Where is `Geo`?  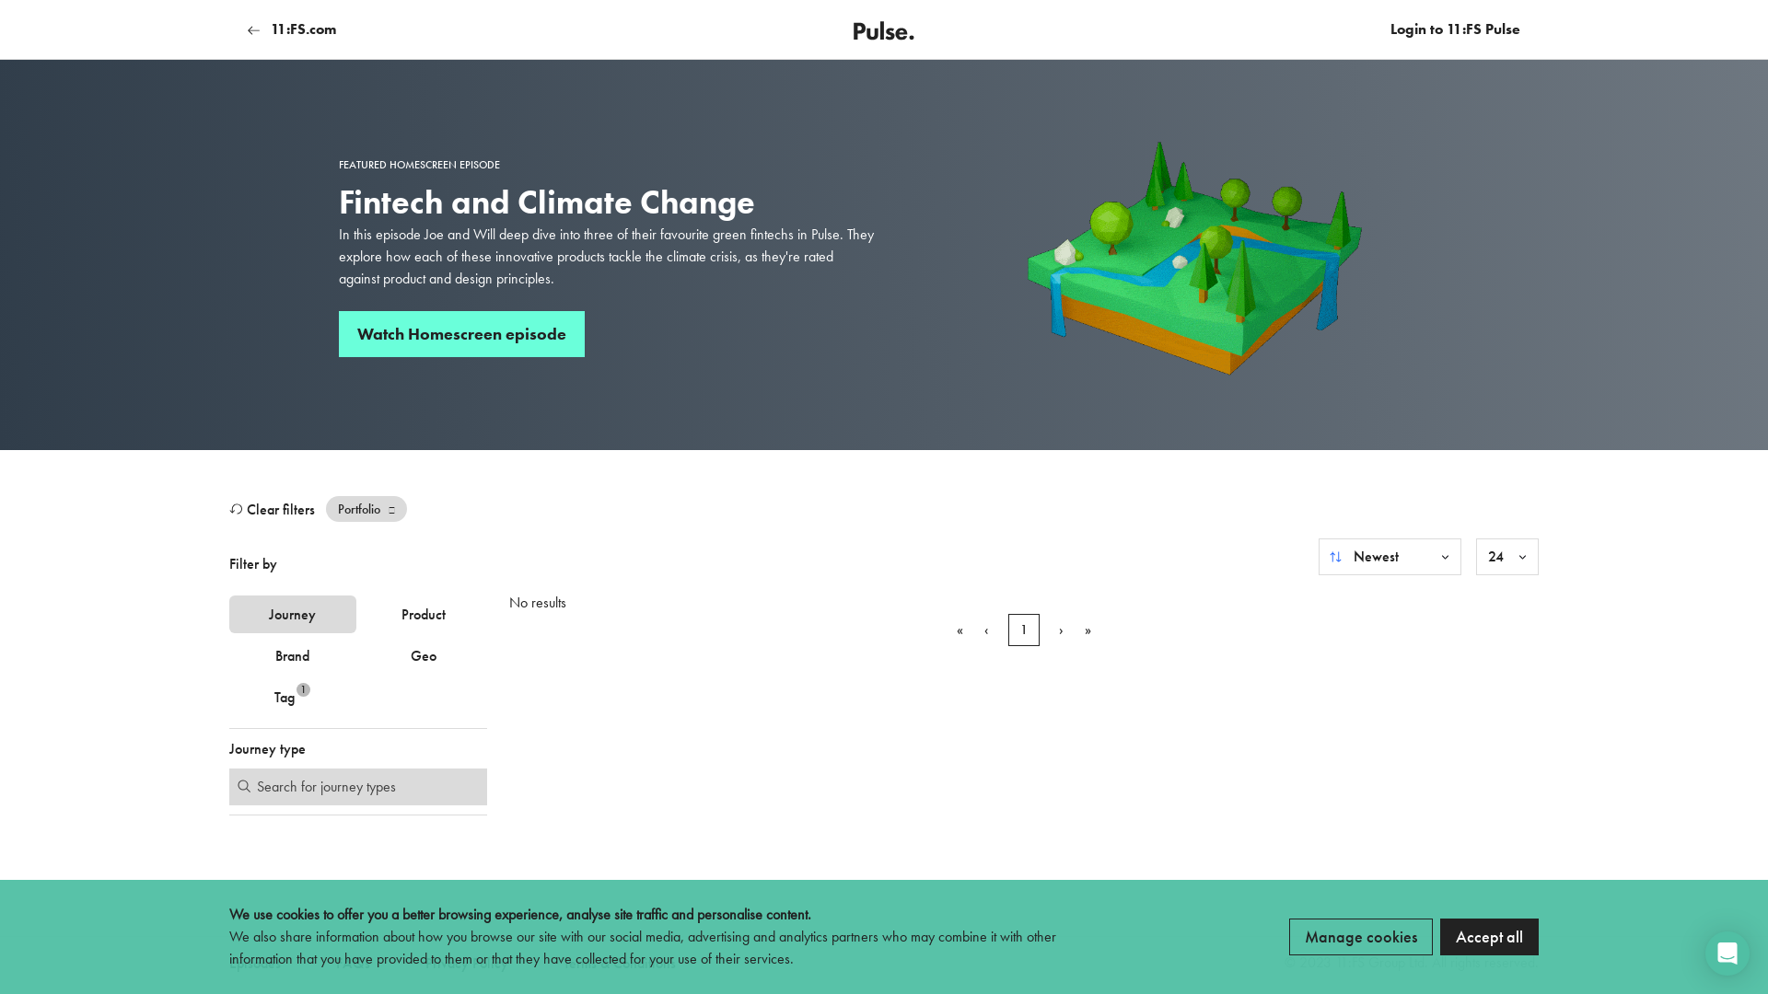
Geo is located at coordinates (424, 655).